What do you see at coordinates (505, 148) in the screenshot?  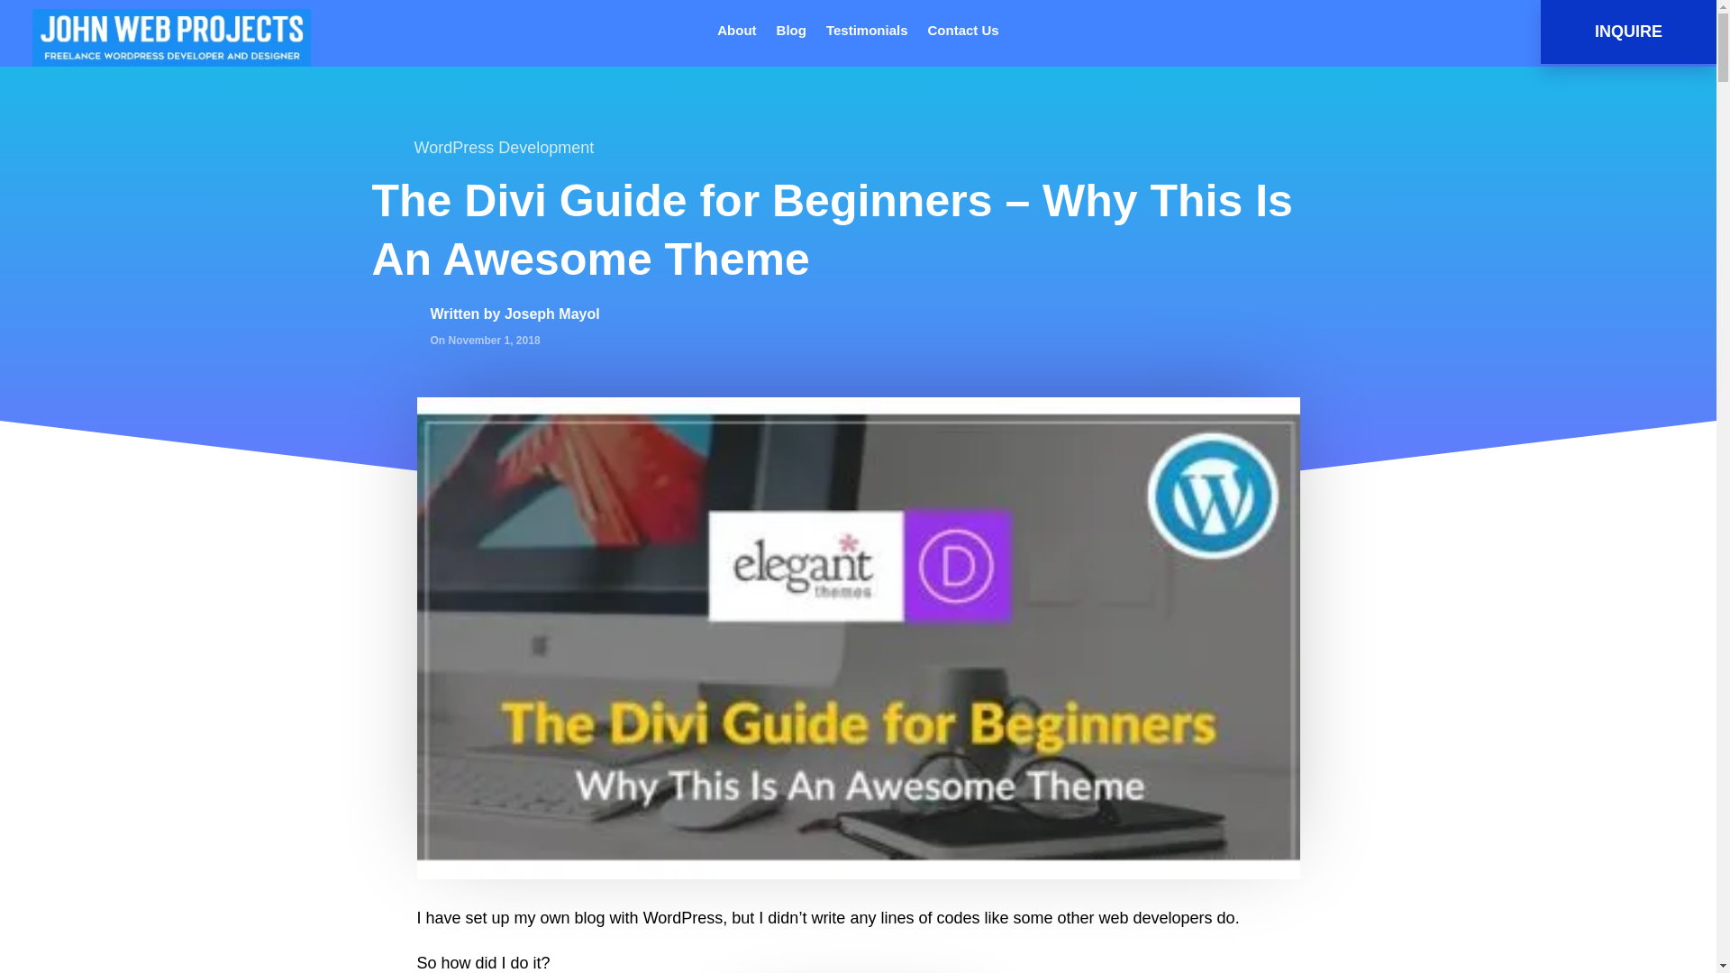 I see `WordPress Development` at bounding box center [505, 148].